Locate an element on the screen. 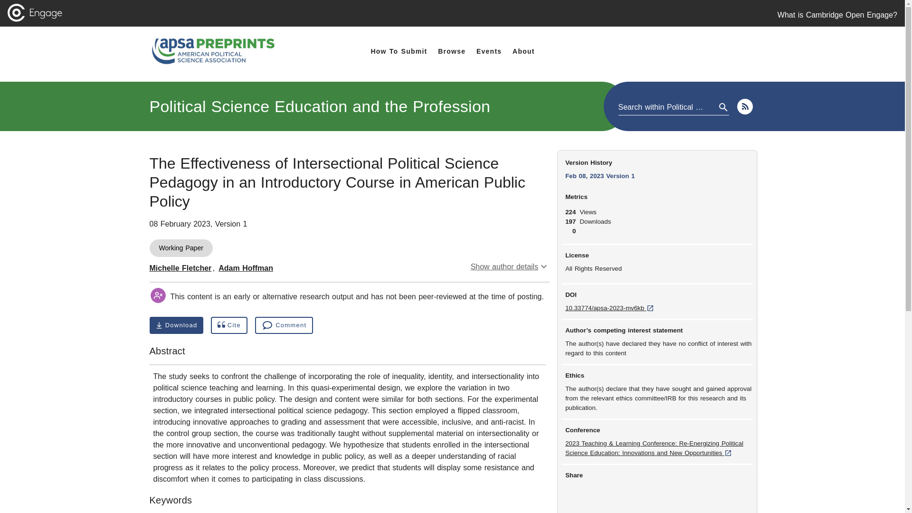  Adam Hoffman is located at coordinates (176, 325).